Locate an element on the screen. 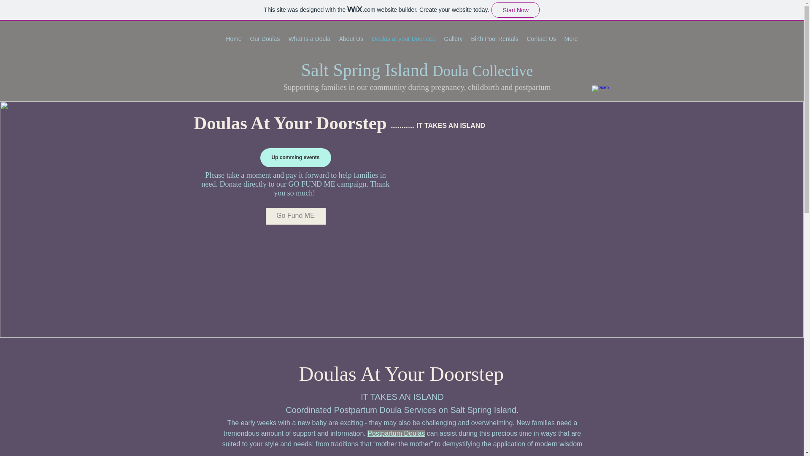  Home is located at coordinates (234, 38).